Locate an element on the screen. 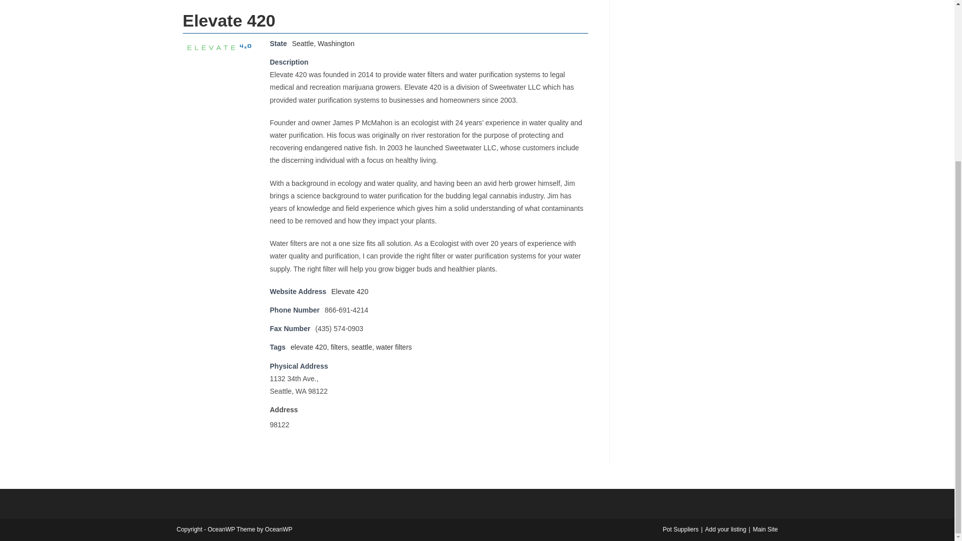  Main Site is located at coordinates (765, 529).